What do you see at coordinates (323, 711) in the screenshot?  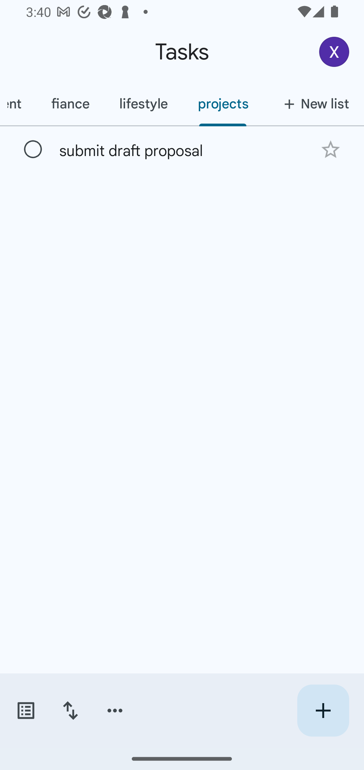 I see `Create new task` at bounding box center [323, 711].